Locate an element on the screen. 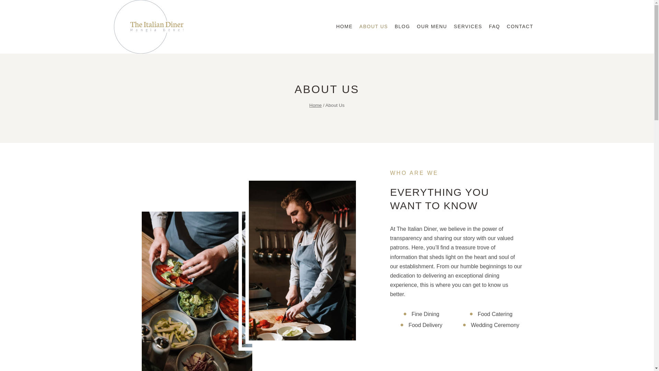 The image size is (659, 371). Home is located at coordinates (315, 105).